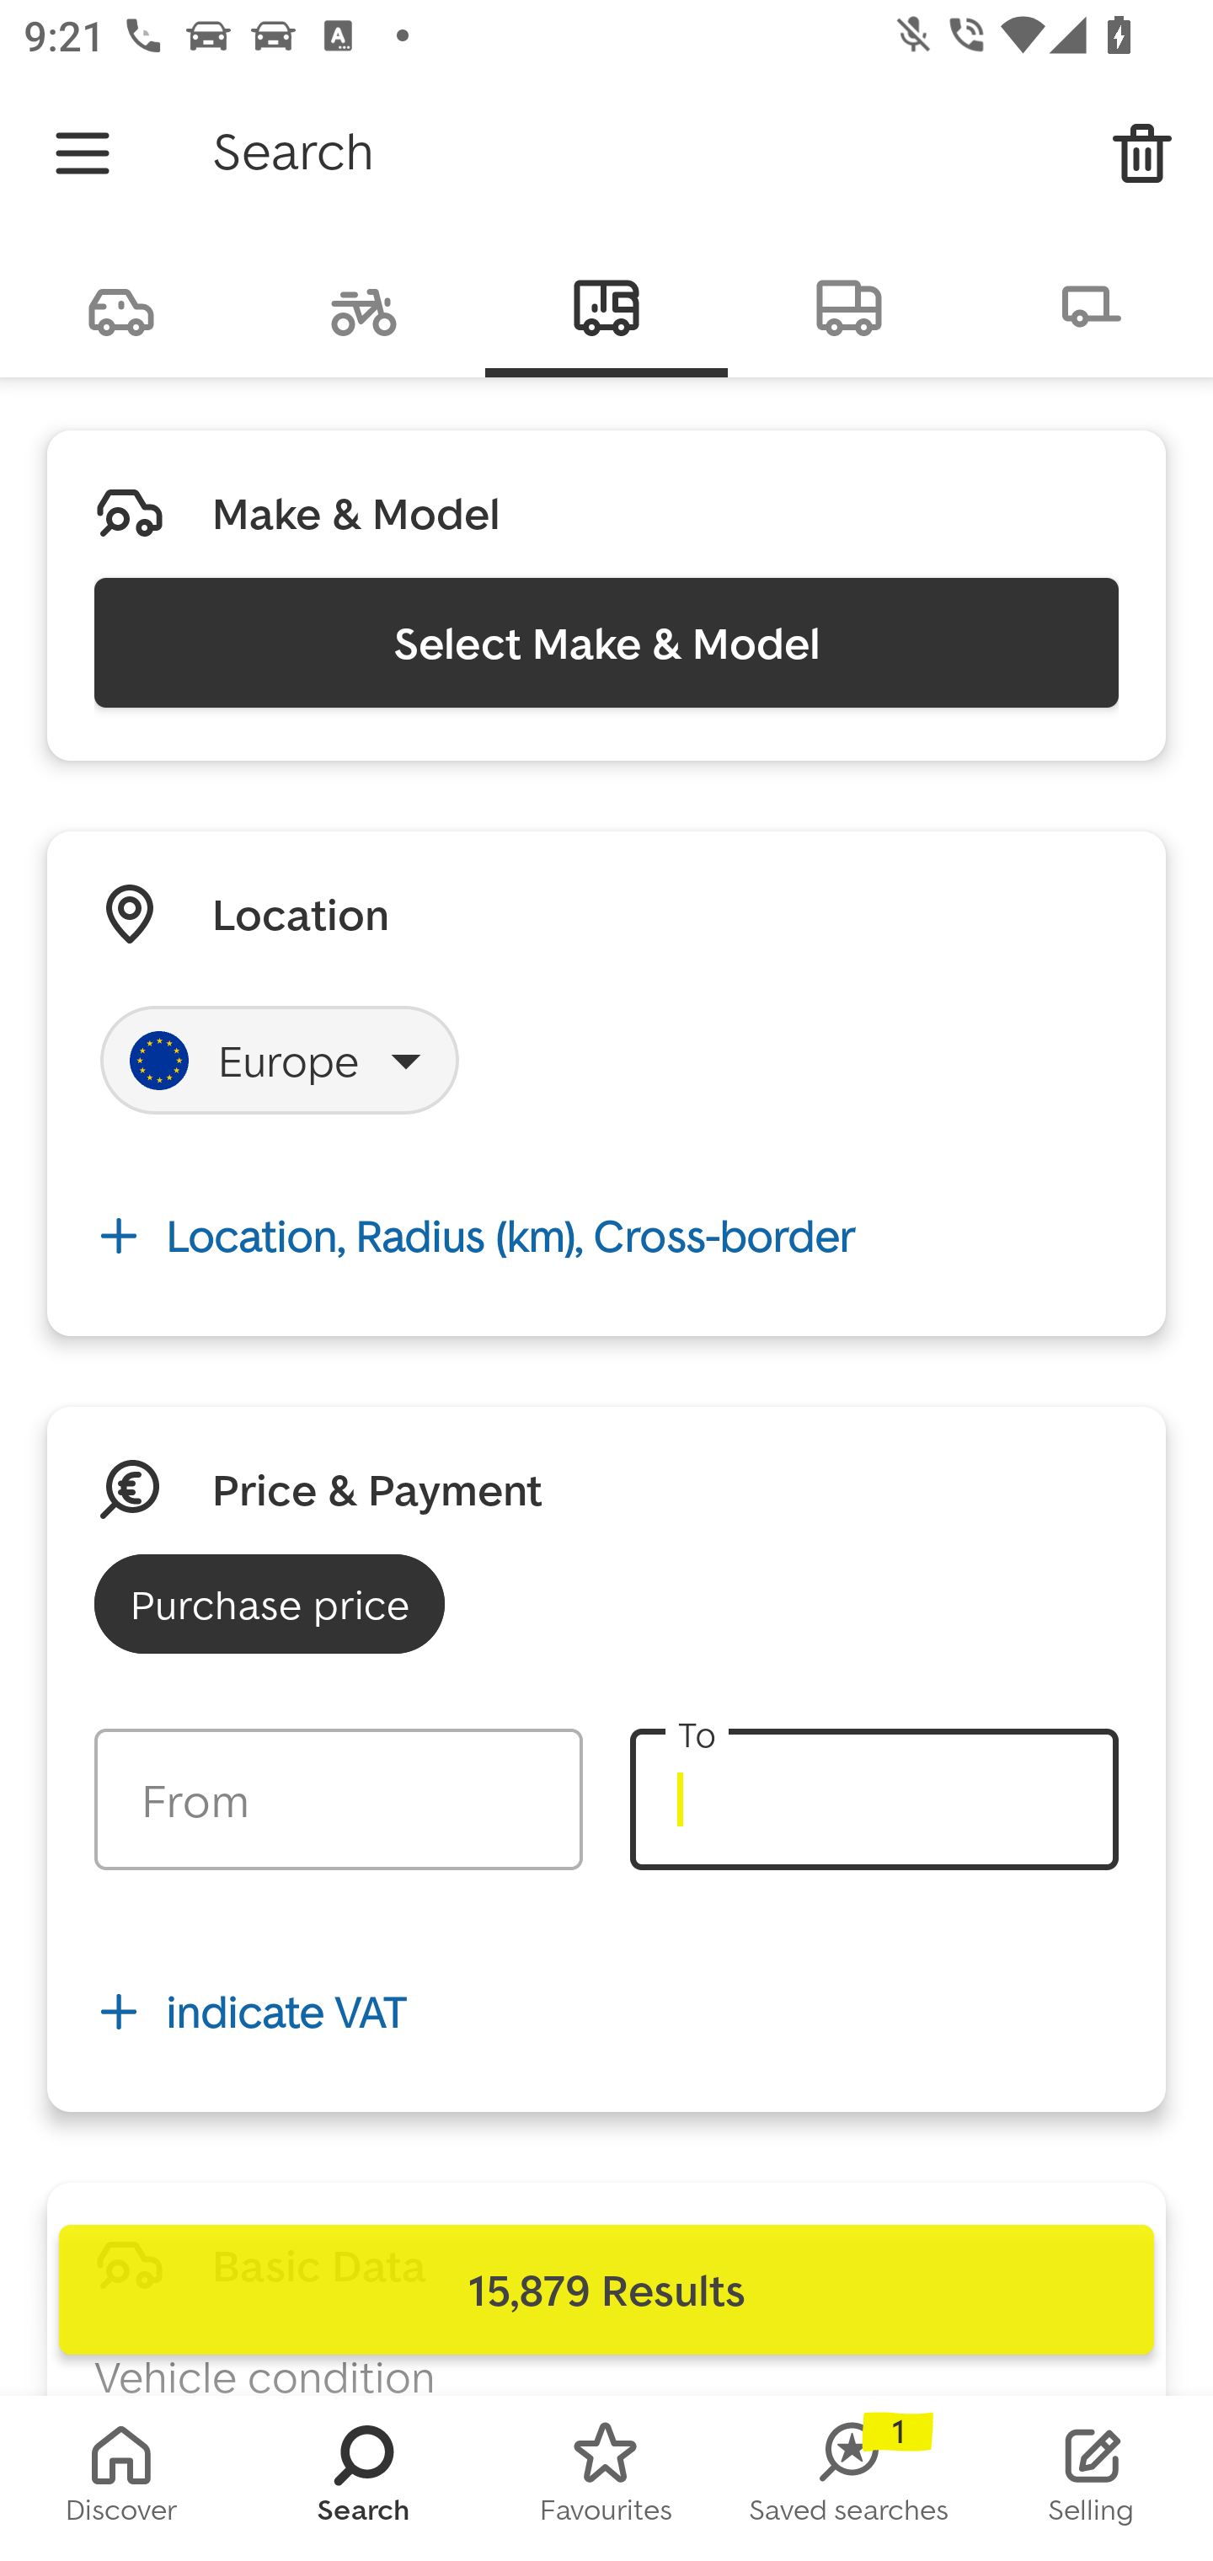 This screenshot has height=2561, width=1213. Describe the element at coordinates (849, 305) in the screenshot. I see `TRUCKS_SEARCH` at that location.